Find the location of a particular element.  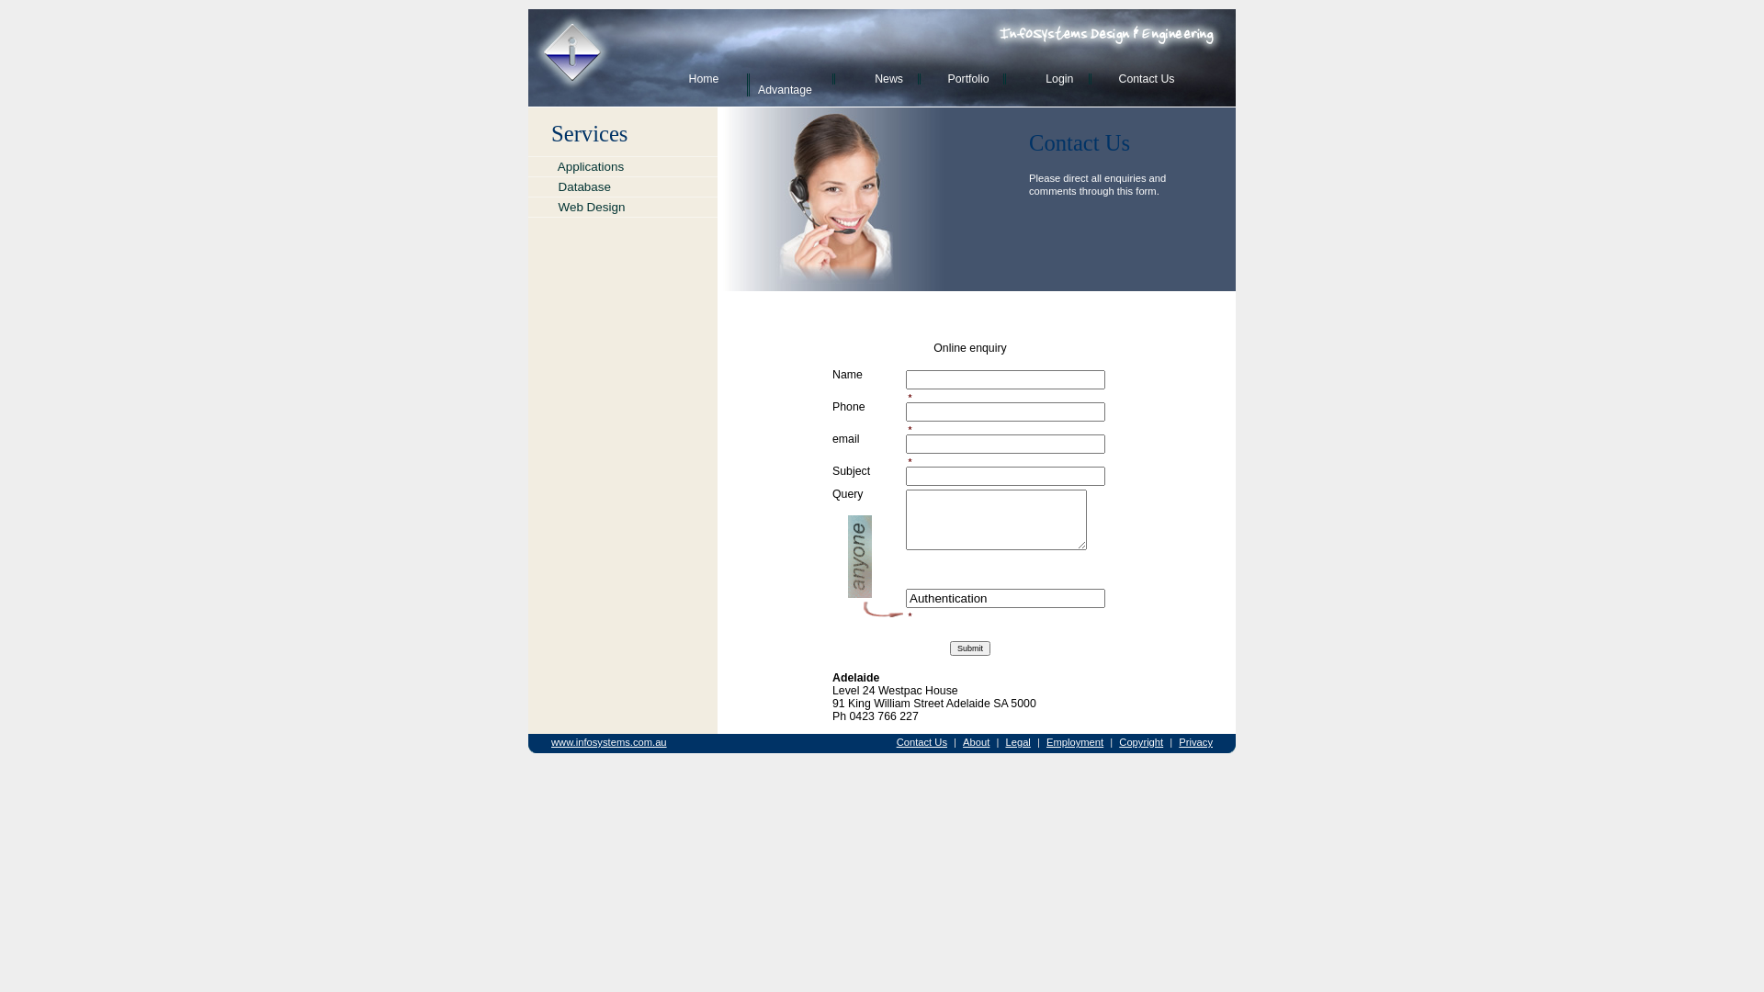

Required field is located at coordinates (910, 428).